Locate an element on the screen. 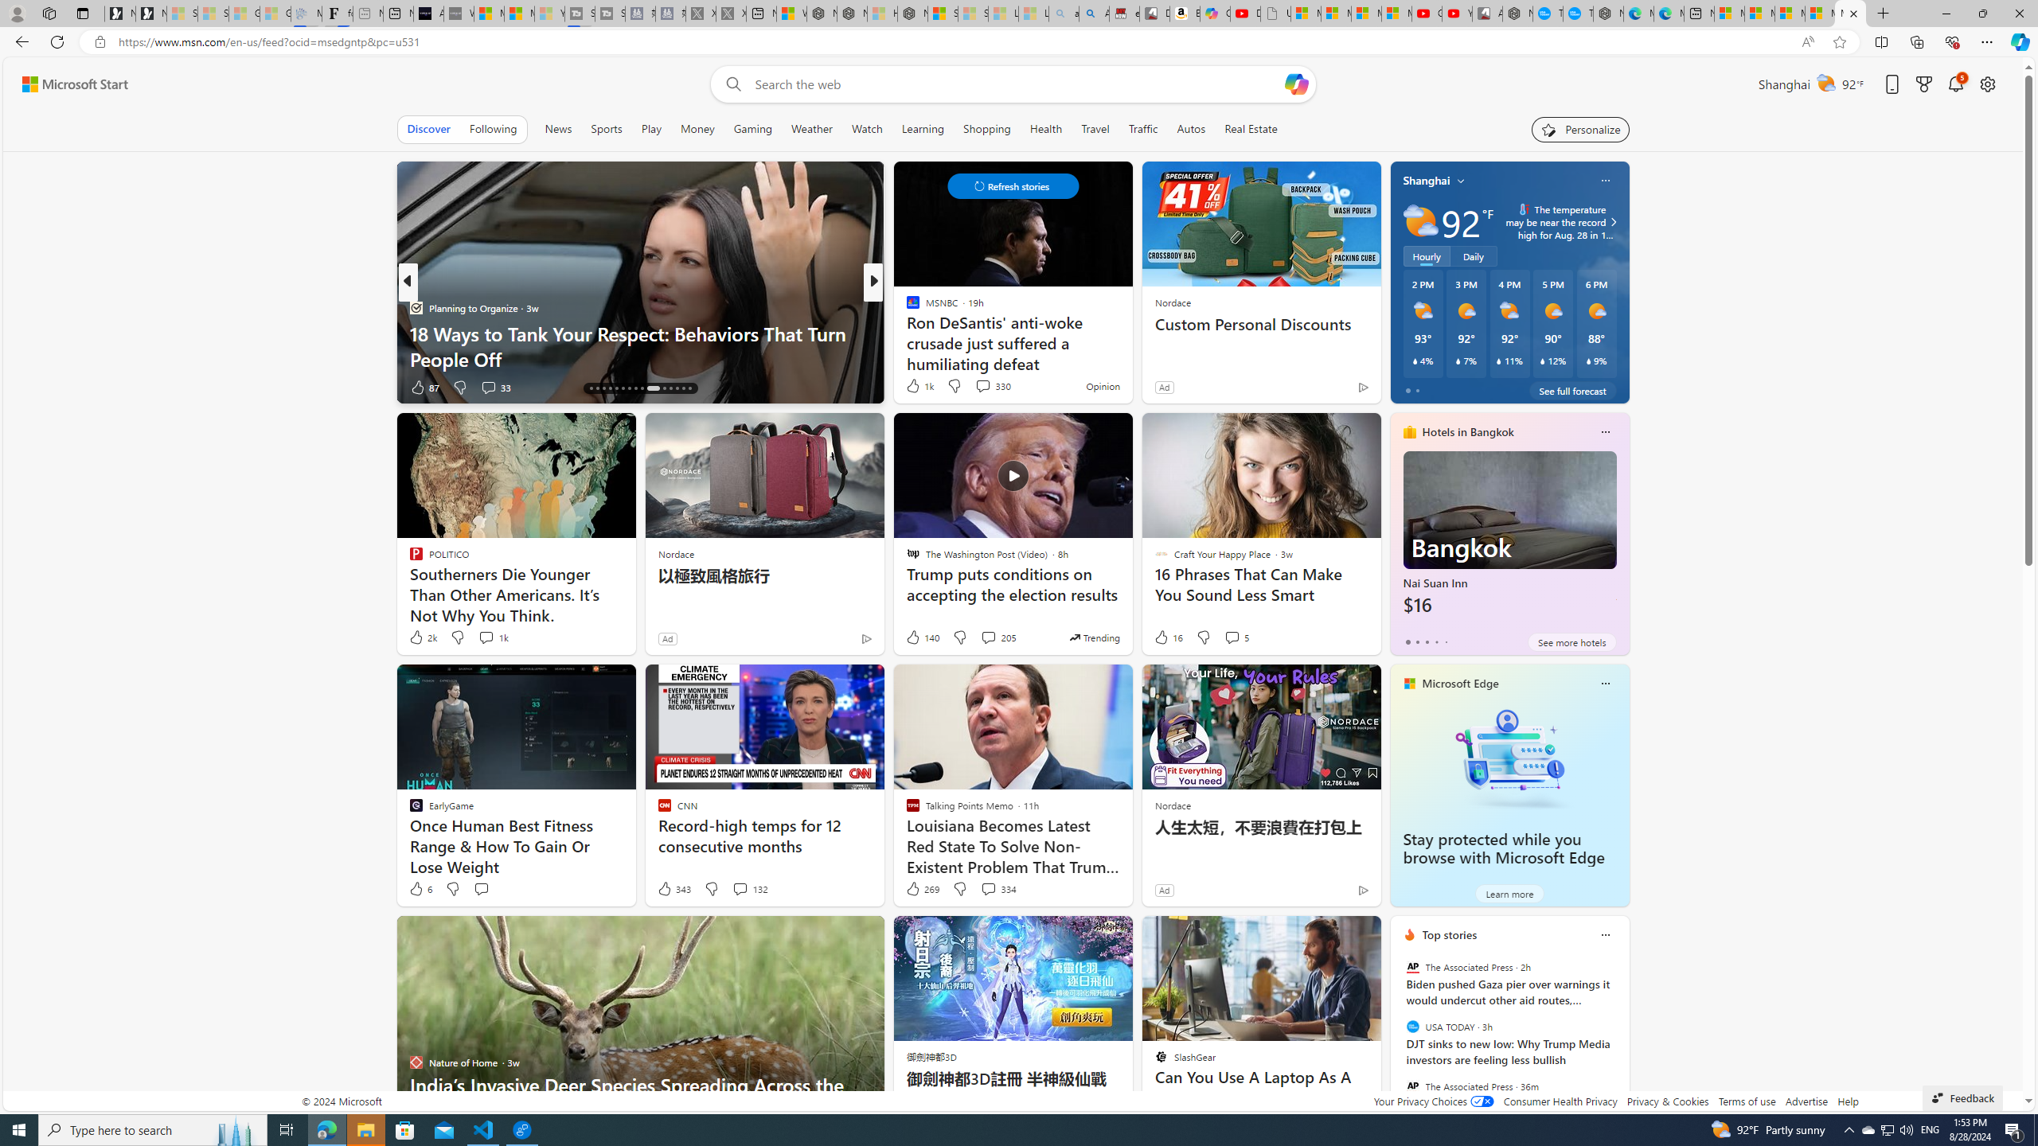  Shanghai is located at coordinates (1427, 180).